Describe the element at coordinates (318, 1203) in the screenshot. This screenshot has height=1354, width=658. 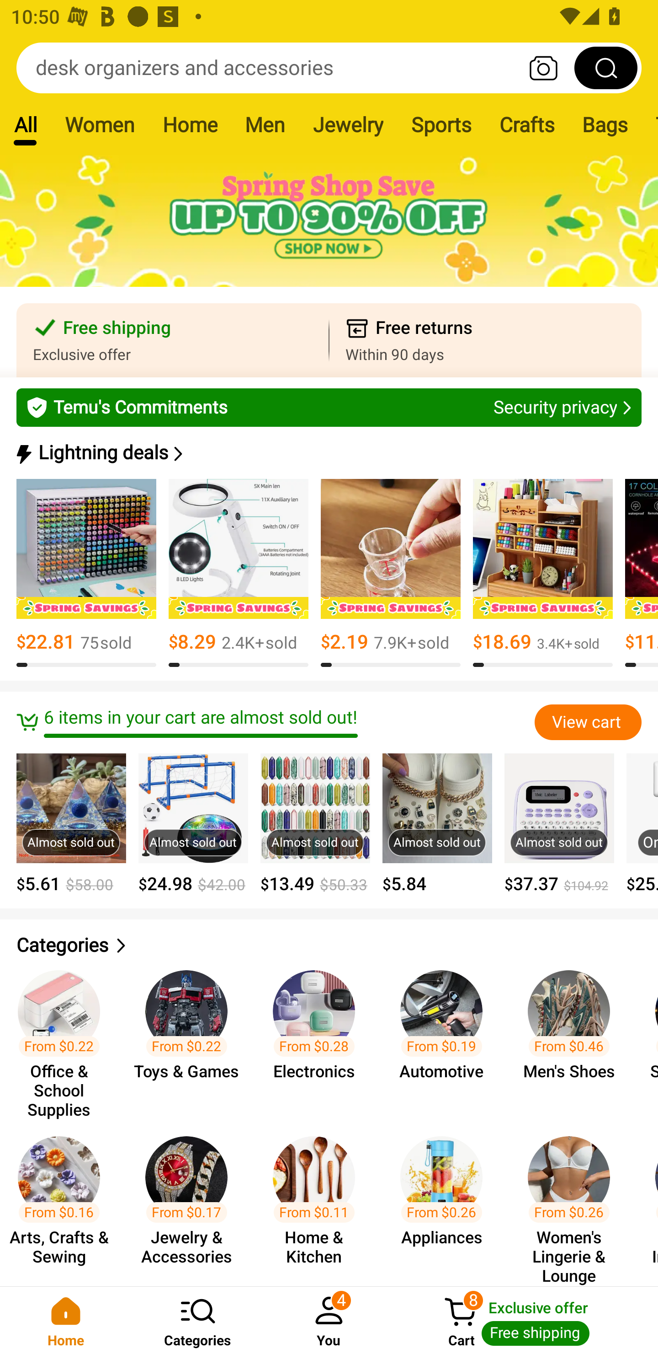
I see `From $0.11 Home & Kitchen` at that location.